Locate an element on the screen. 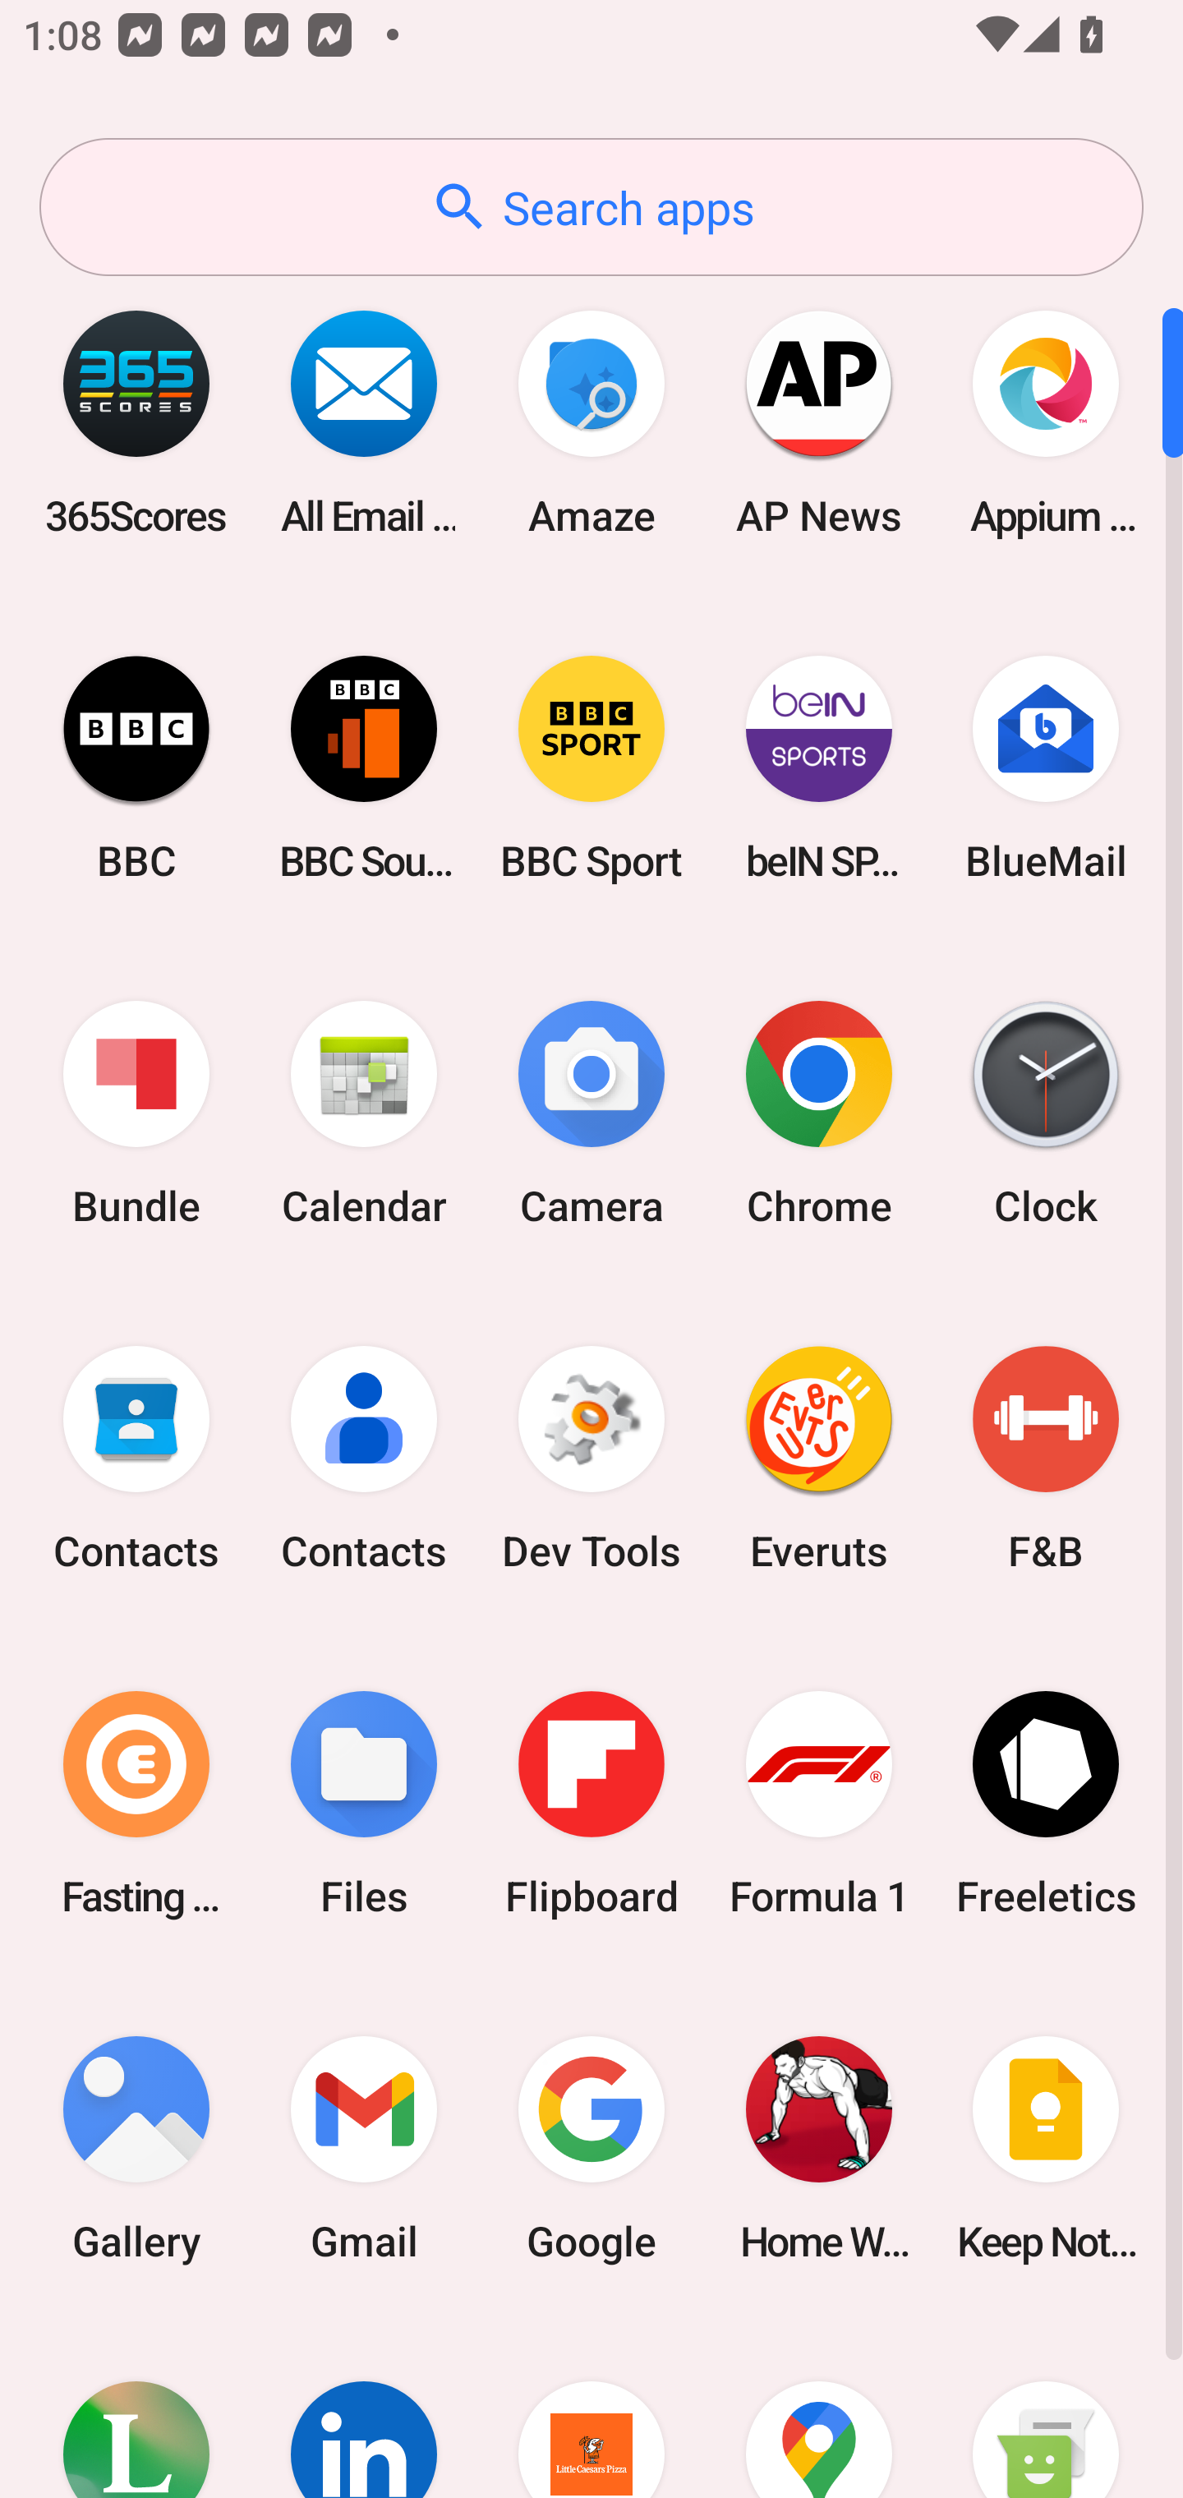 The height and width of the screenshot is (2498, 1183). Clock is located at coordinates (1046, 1114).